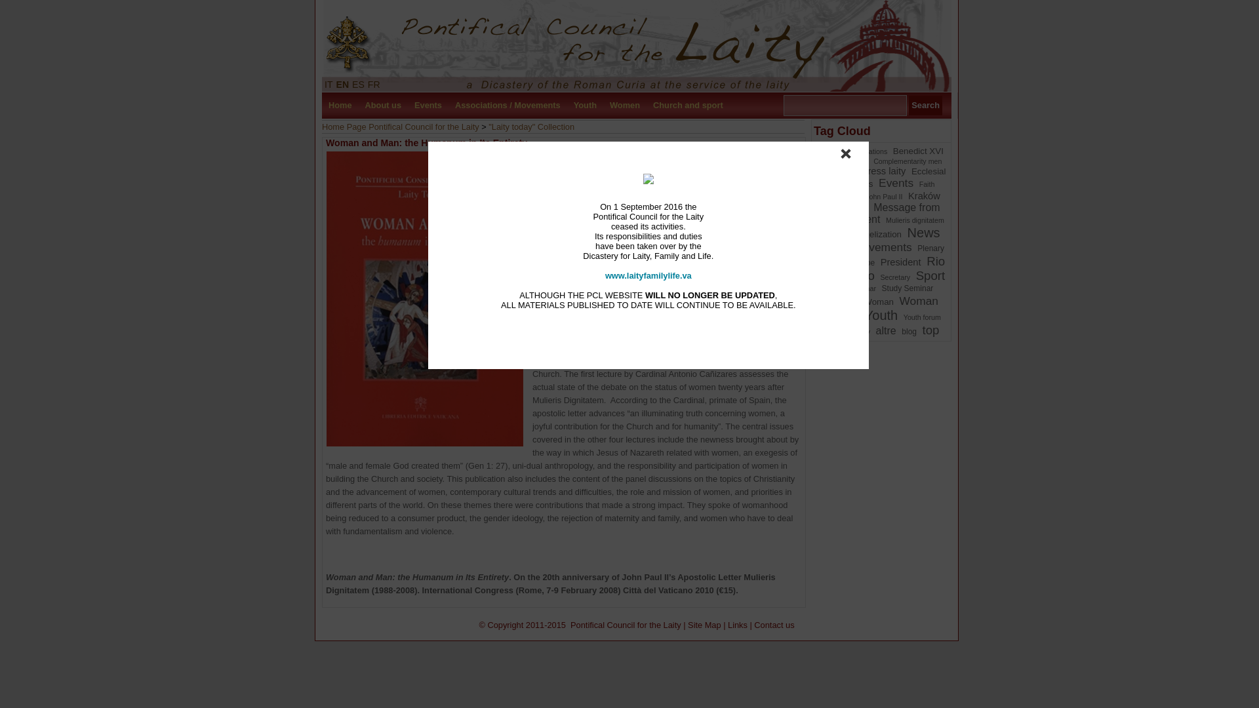  Describe the element at coordinates (831, 151) in the screenshot. I see `Africa` at that location.